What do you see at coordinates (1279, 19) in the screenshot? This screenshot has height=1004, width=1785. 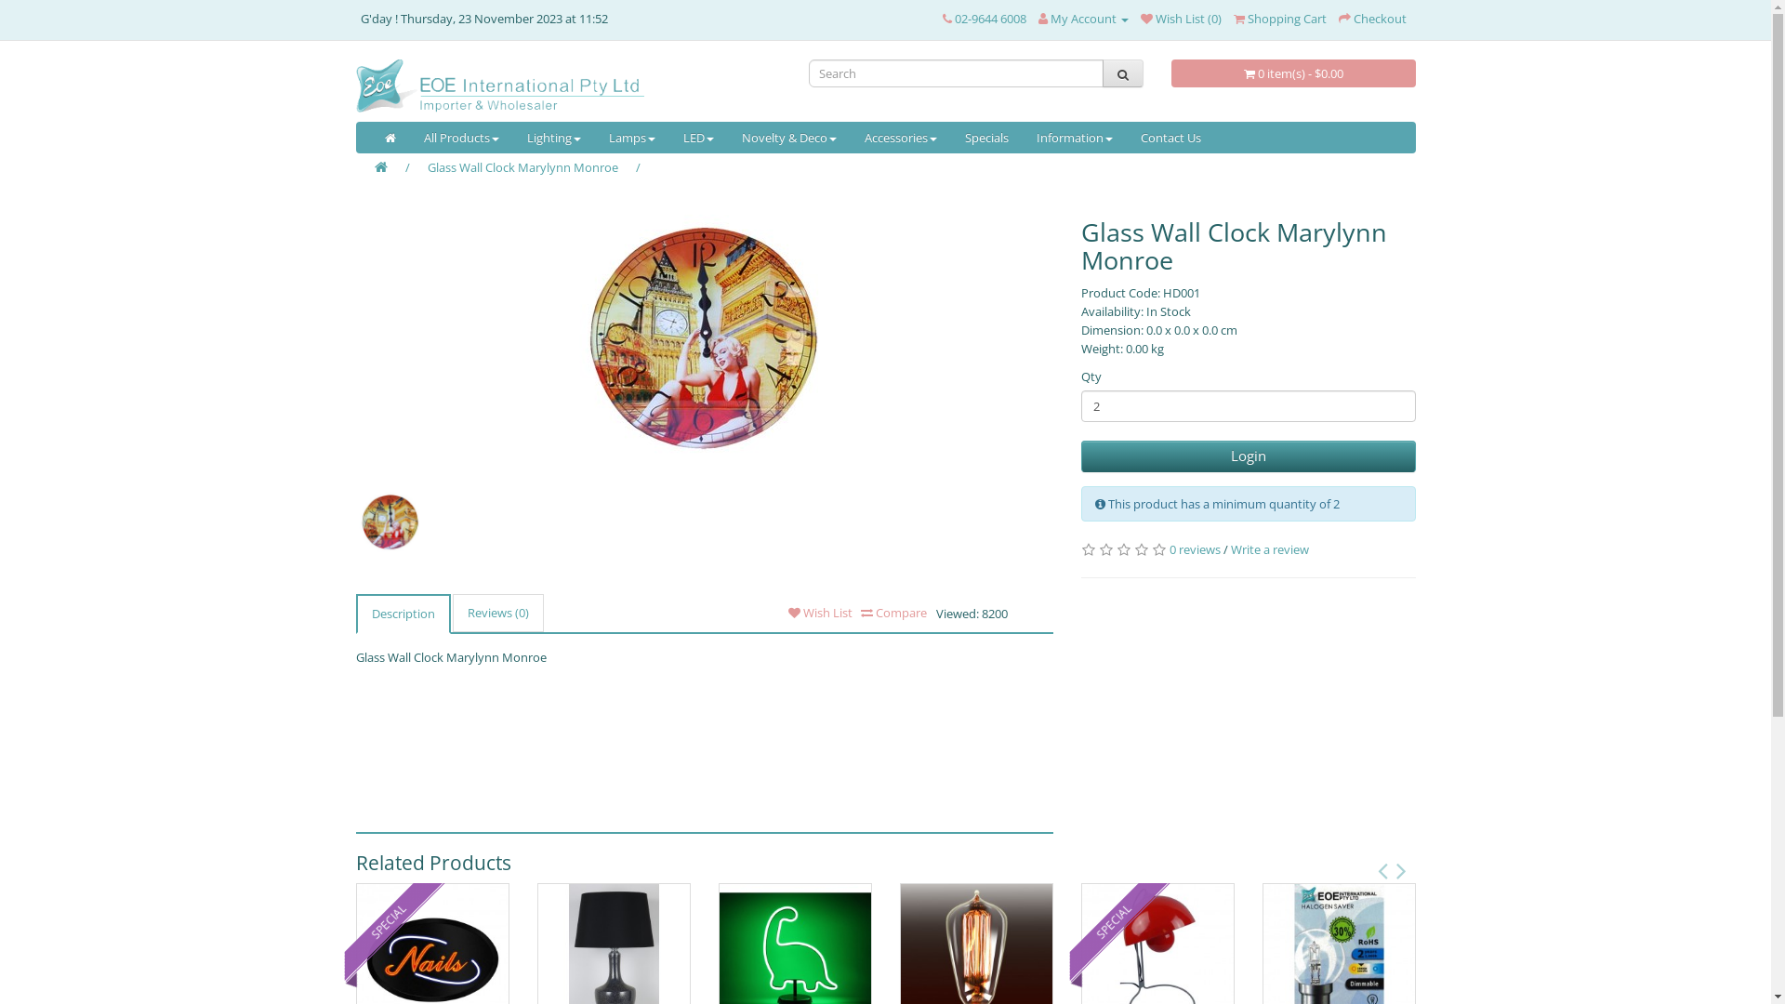 I see `Shopping Cart` at bounding box center [1279, 19].